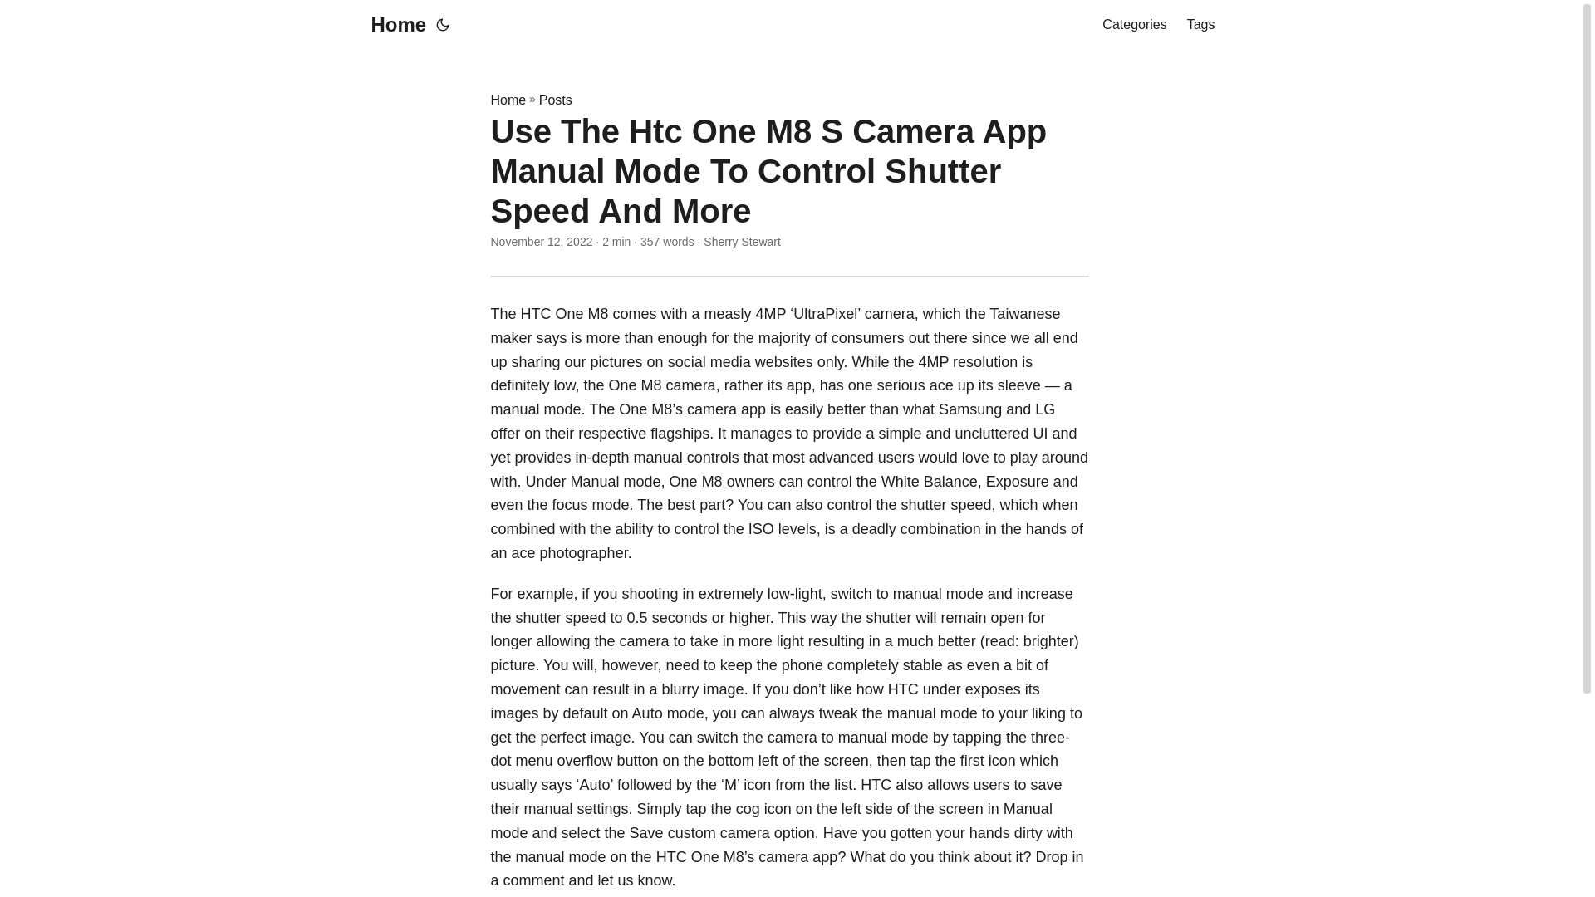 The image size is (1595, 897). What do you see at coordinates (1133, 25) in the screenshot?
I see `Categories` at bounding box center [1133, 25].